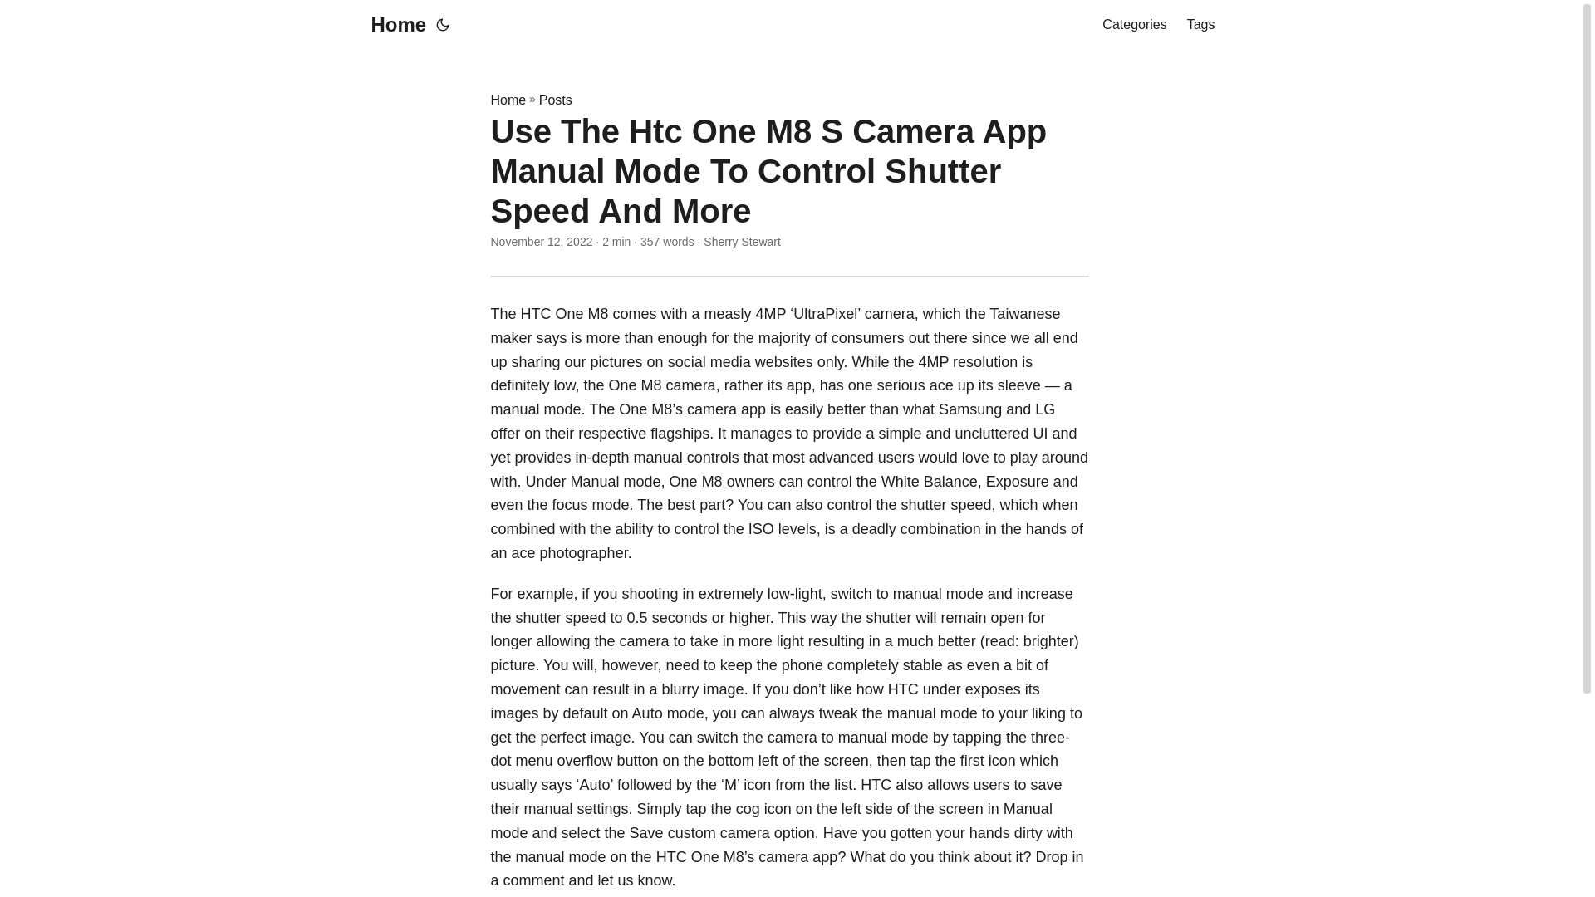 The image size is (1595, 897). What do you see at coordinates (1133, 25) in the screenshot?
I see `Categories` at bounding box center [1133, 25].